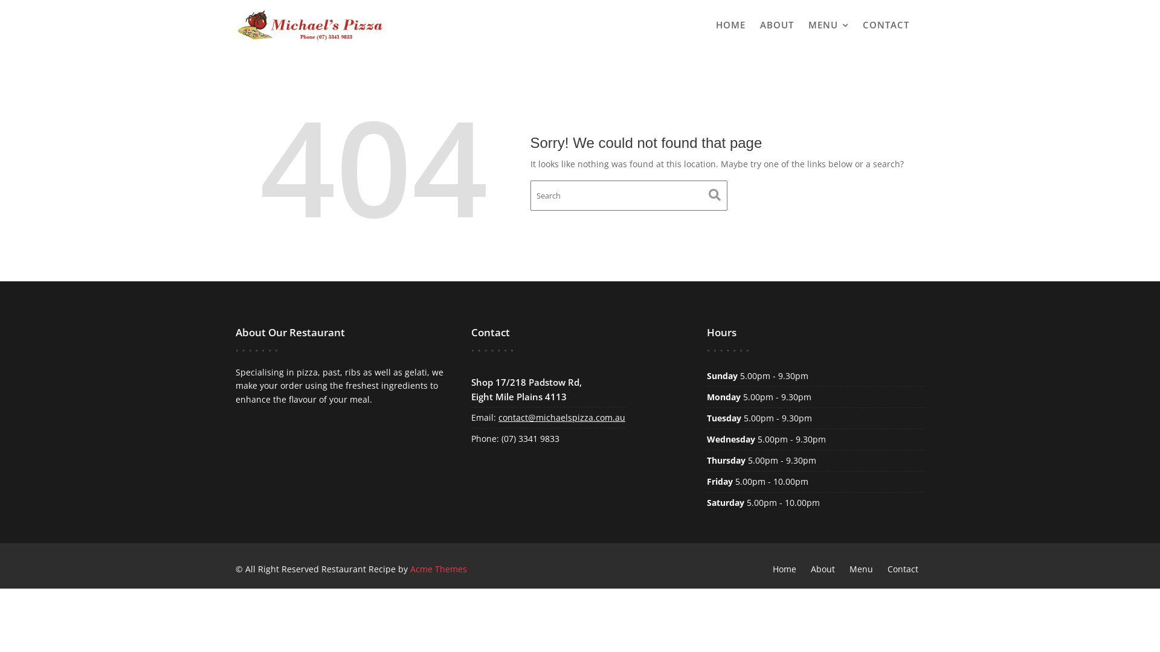  What do you see at coordinates (439, 569) in the screenshot?
I see `Acme Themes` at bounding box center [439, 569].